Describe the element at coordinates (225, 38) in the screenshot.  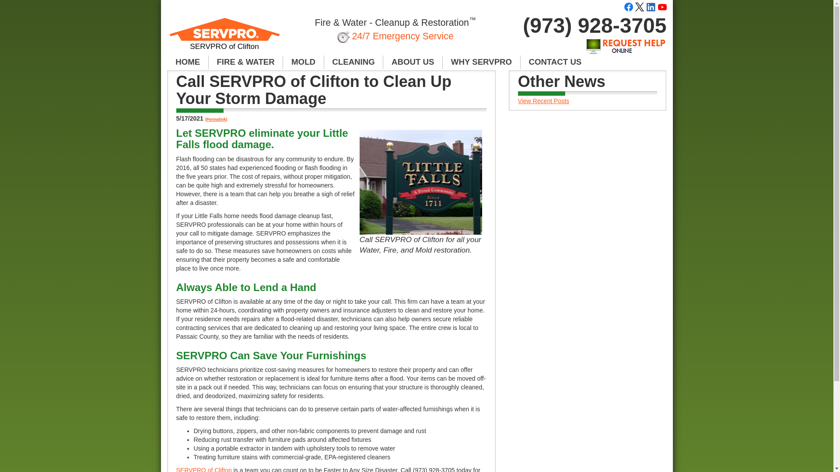
I see `SERVPRO of Clifton` at that location.